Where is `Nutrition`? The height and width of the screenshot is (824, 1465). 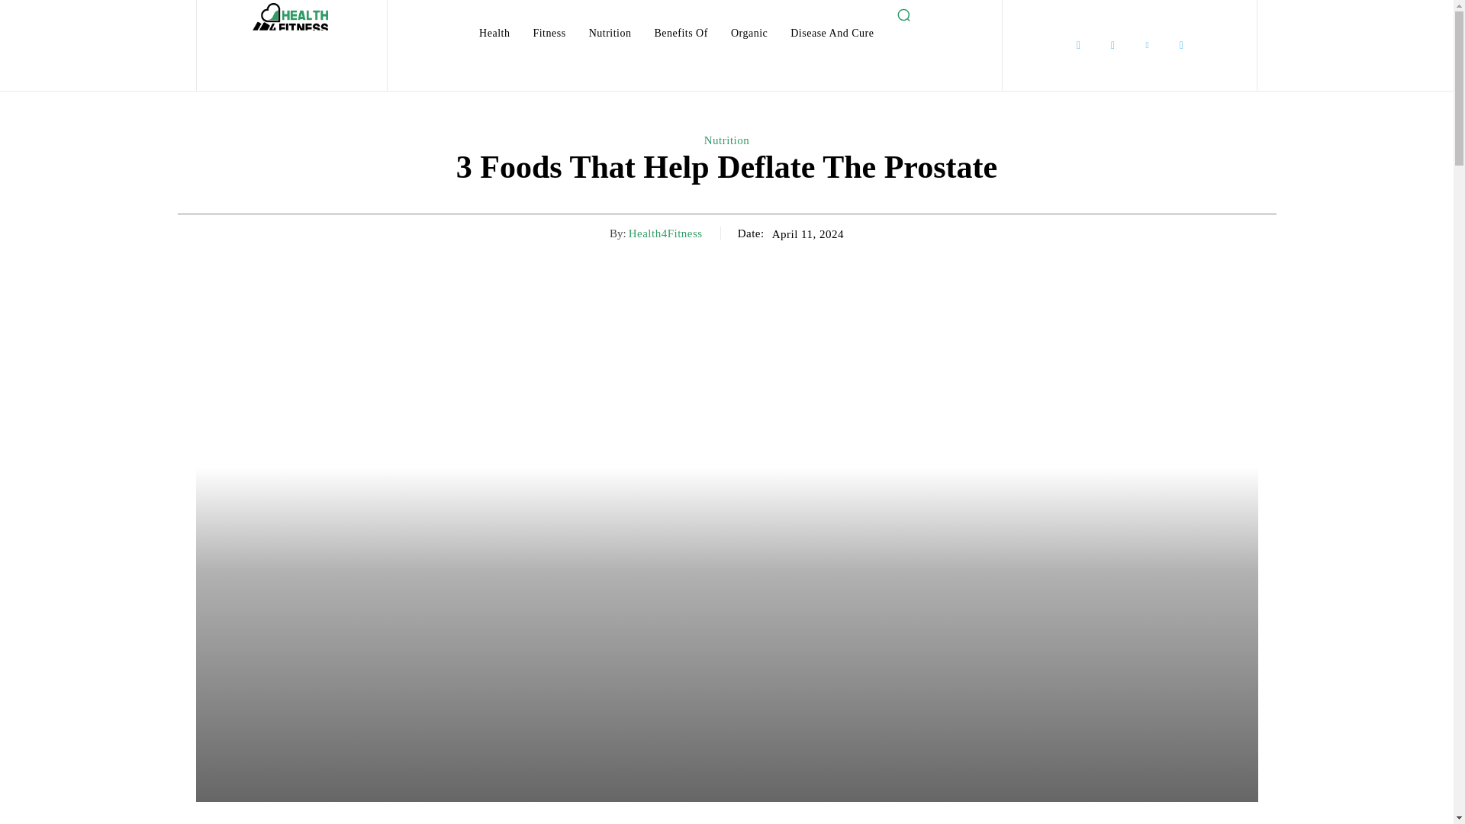 Nutrition is located at coordinates (610, 34).